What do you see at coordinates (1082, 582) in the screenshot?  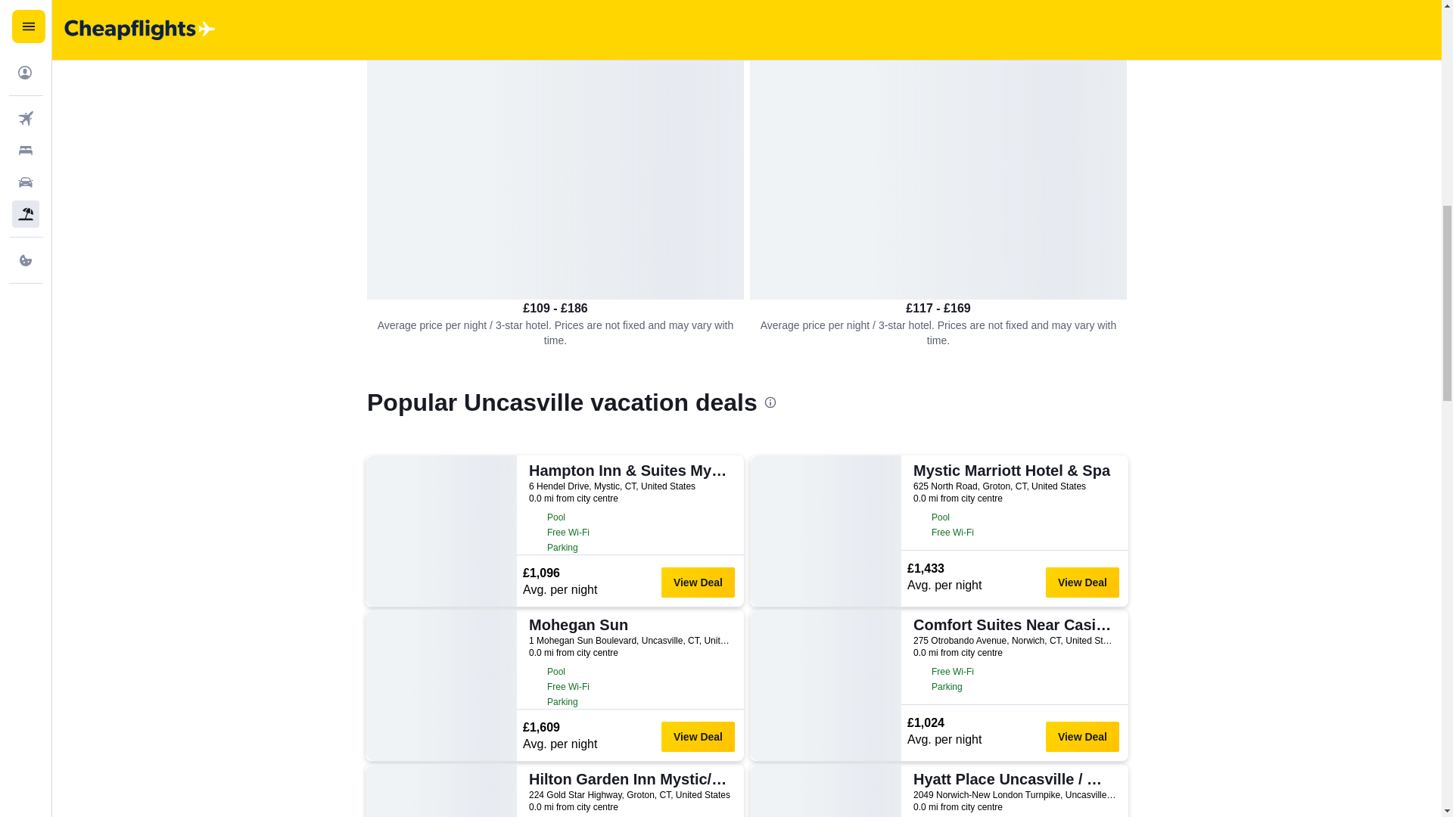 I see `View Deal` at bounding box center [1082, 582].